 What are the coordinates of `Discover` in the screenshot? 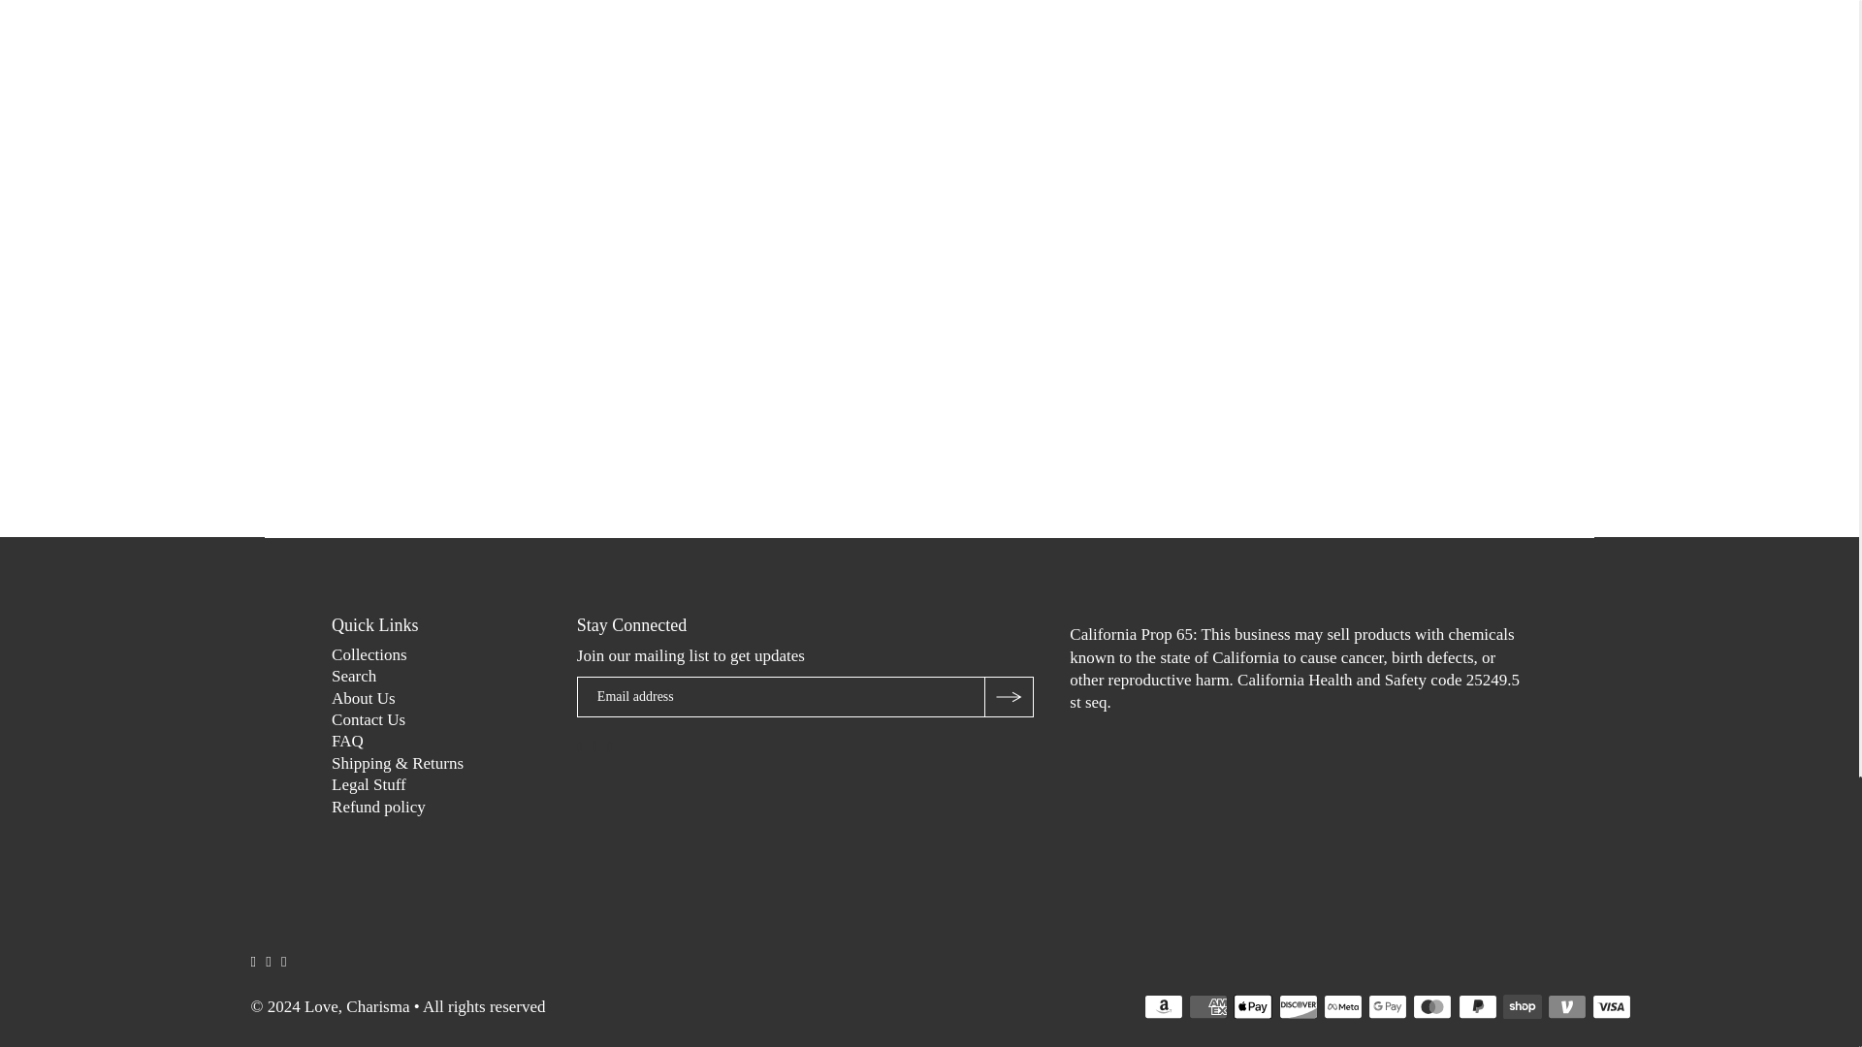 It's located at (1299, 1006).